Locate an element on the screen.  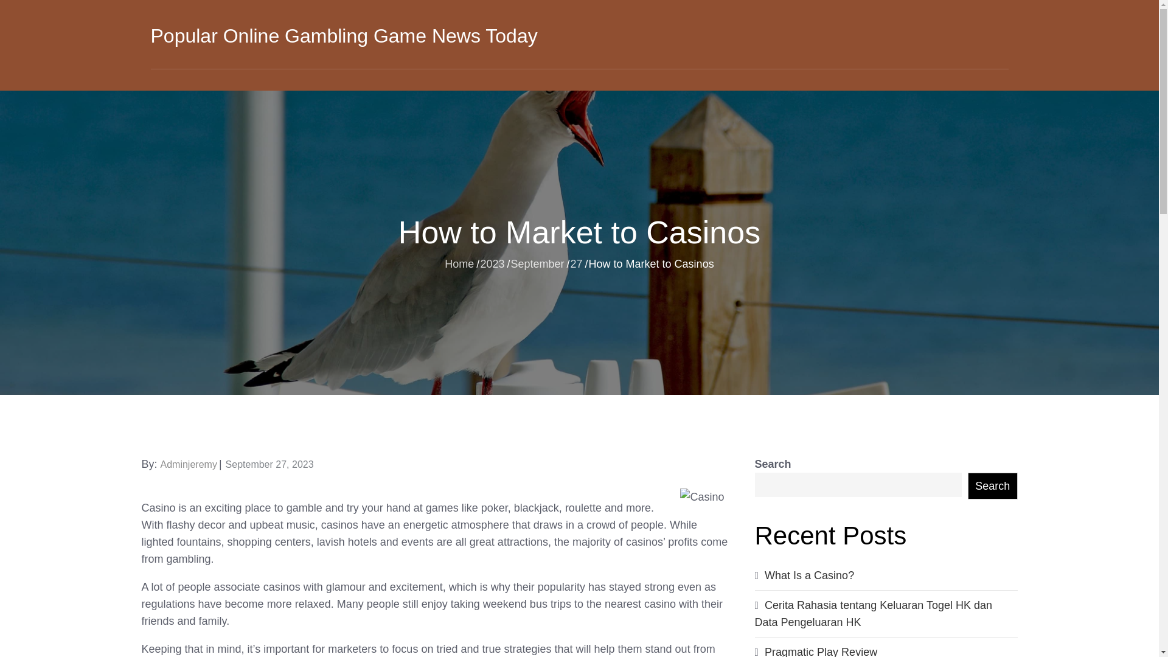
Adminjeremy is located at coordinates (189, 464).